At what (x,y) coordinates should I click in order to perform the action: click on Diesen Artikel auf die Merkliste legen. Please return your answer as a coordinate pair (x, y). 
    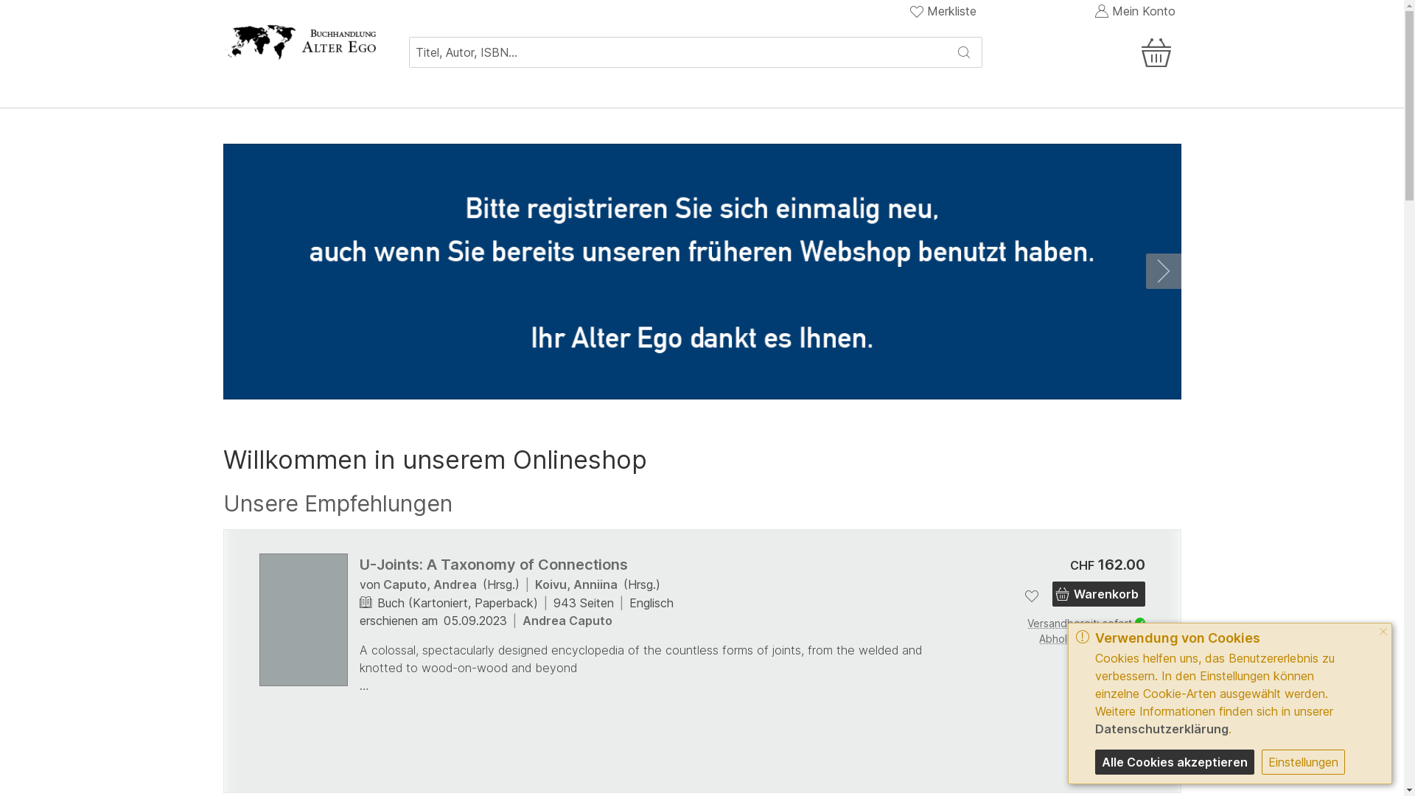
    Looking at the image, I should click on (1033, 596).